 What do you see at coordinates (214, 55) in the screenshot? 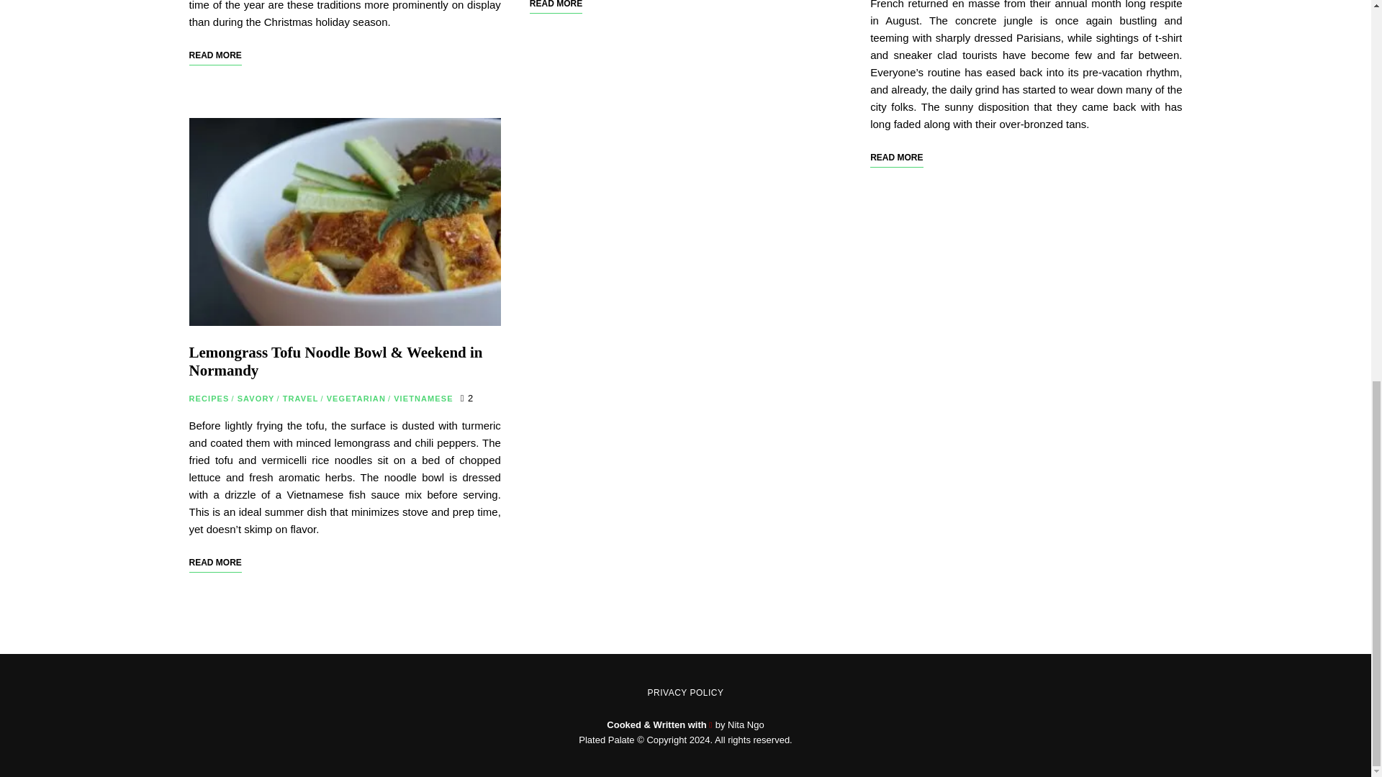
I see `READ MORE` at bounding box center [214, 55].